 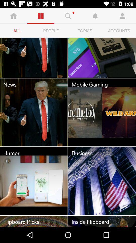 I want to click on choose the item to the left of the accounts icon, so click(x=85, y=31).